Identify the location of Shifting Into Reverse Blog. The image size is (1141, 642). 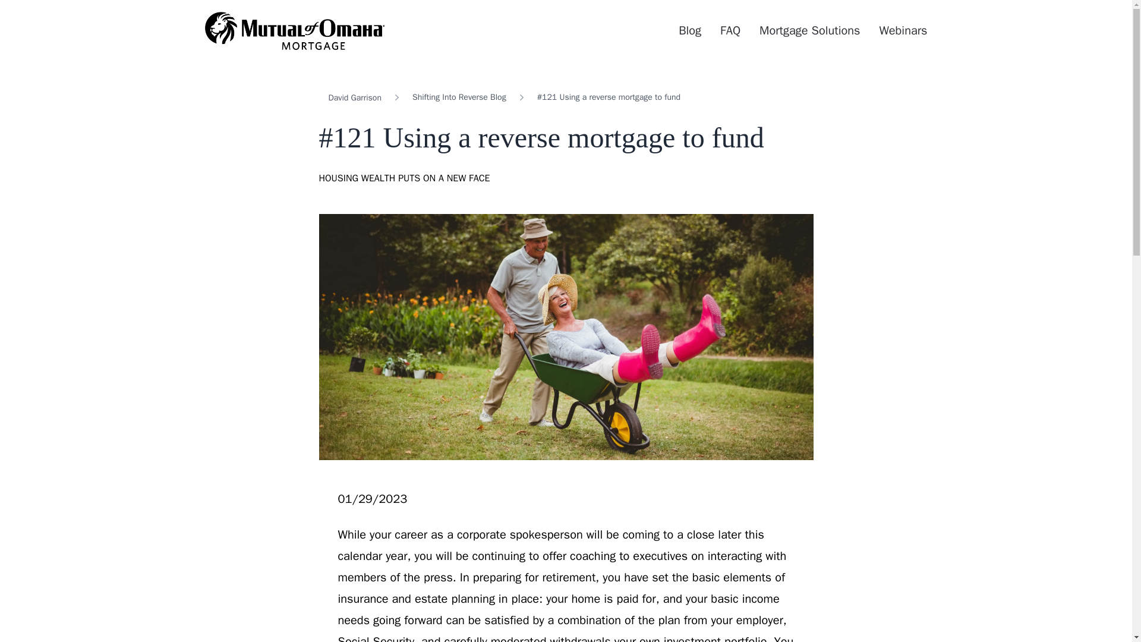
(459, 97).